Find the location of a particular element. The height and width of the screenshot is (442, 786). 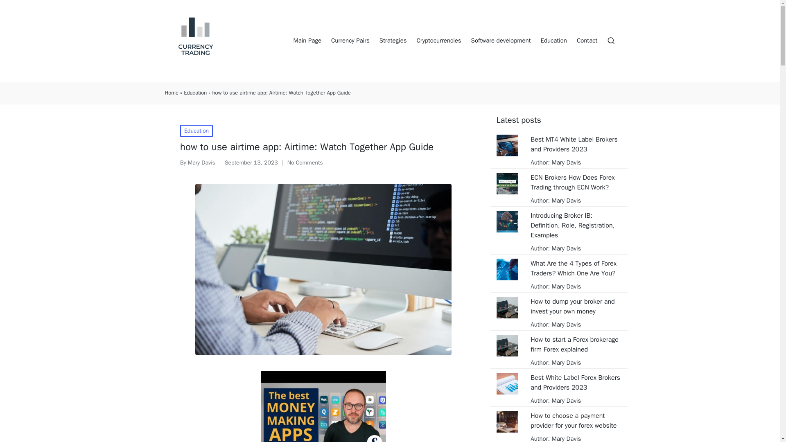

Best MT4 White Label Brokers and Providers 2023 is located at coordinates (576, 144).